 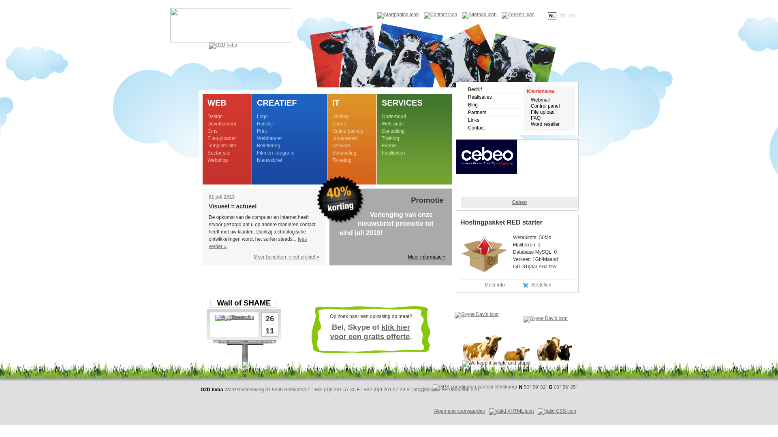 I want to click on Design, so click(x=215, y=117).